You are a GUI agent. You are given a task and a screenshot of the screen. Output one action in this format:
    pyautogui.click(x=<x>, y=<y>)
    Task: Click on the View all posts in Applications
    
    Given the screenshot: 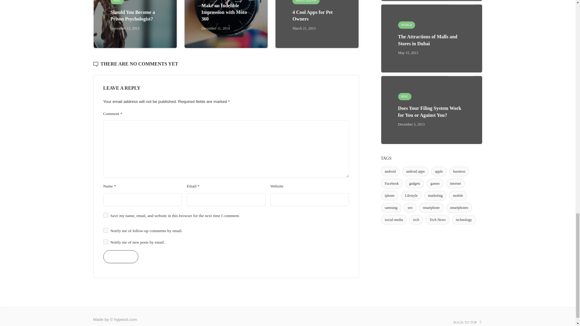 What is the action you would take?
    pyautogui.click(x=306, y=2)
    